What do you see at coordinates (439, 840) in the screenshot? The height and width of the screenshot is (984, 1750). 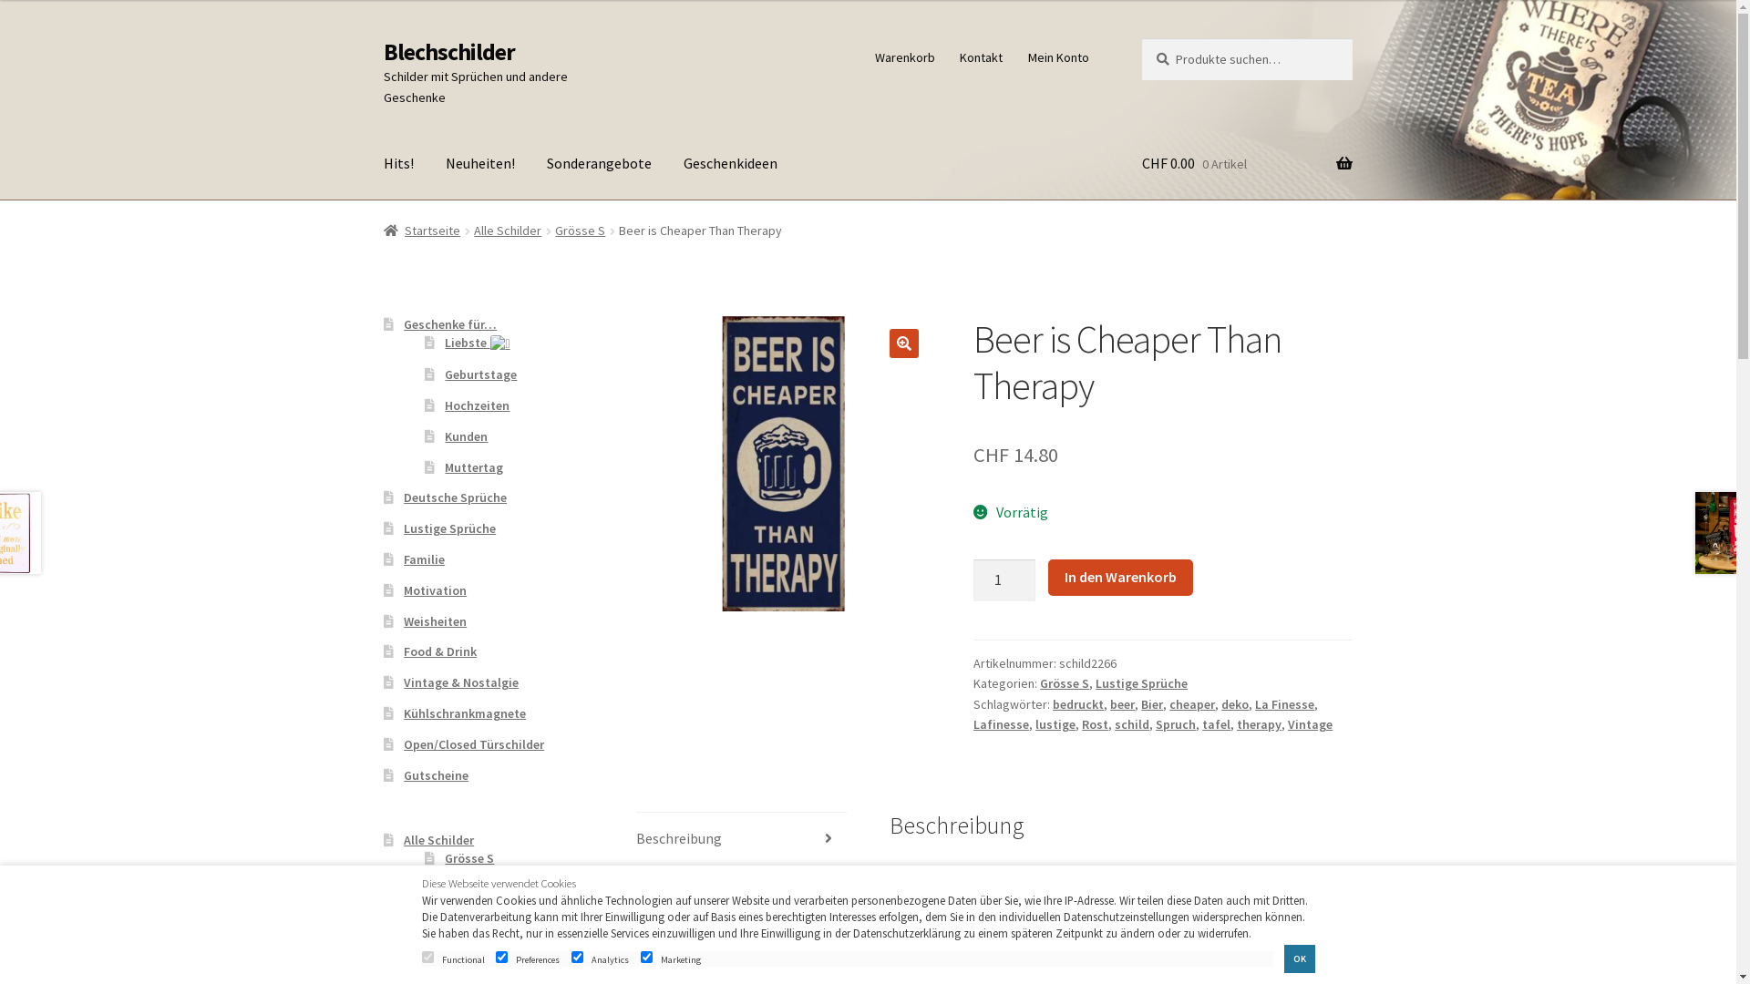 I see `Alle Schilder` at bounding box center [439, 840].